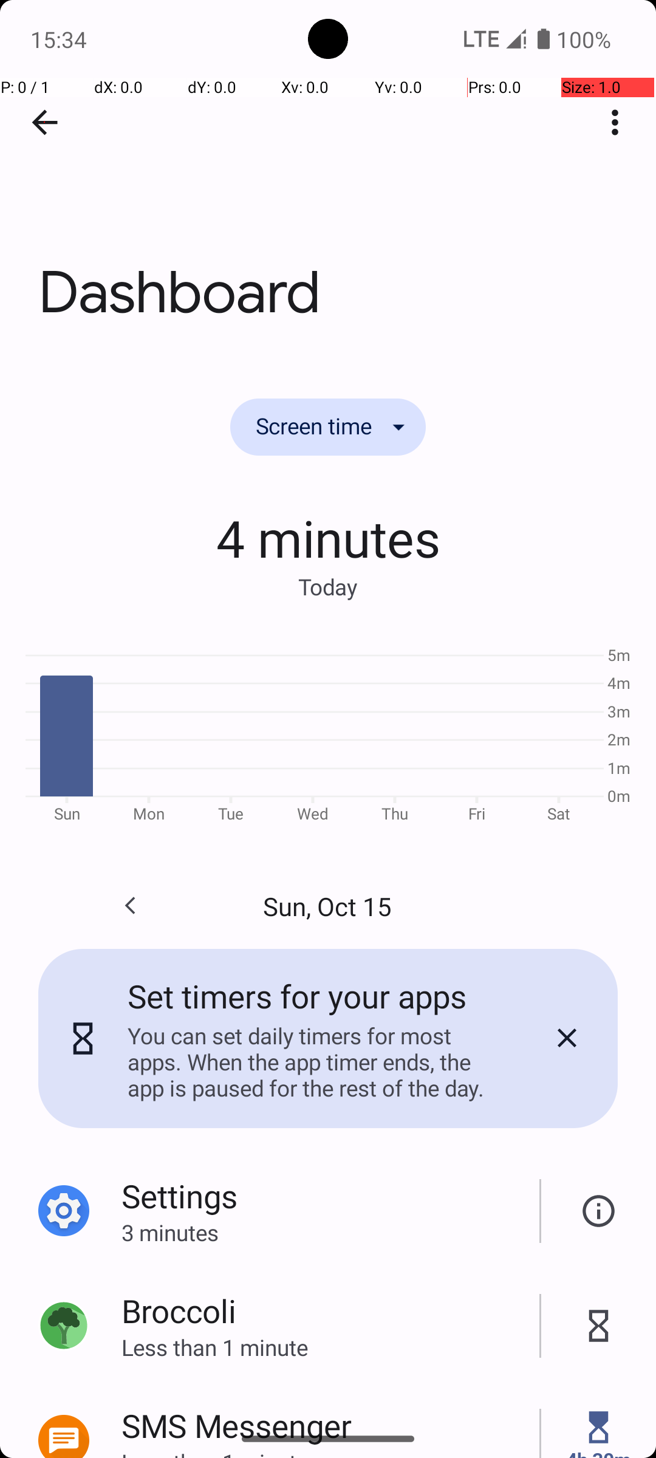  What do you see at coordinates (598, 1452) in the screenshot?
I see `4h 30m` at bounding box center [598, 1452].